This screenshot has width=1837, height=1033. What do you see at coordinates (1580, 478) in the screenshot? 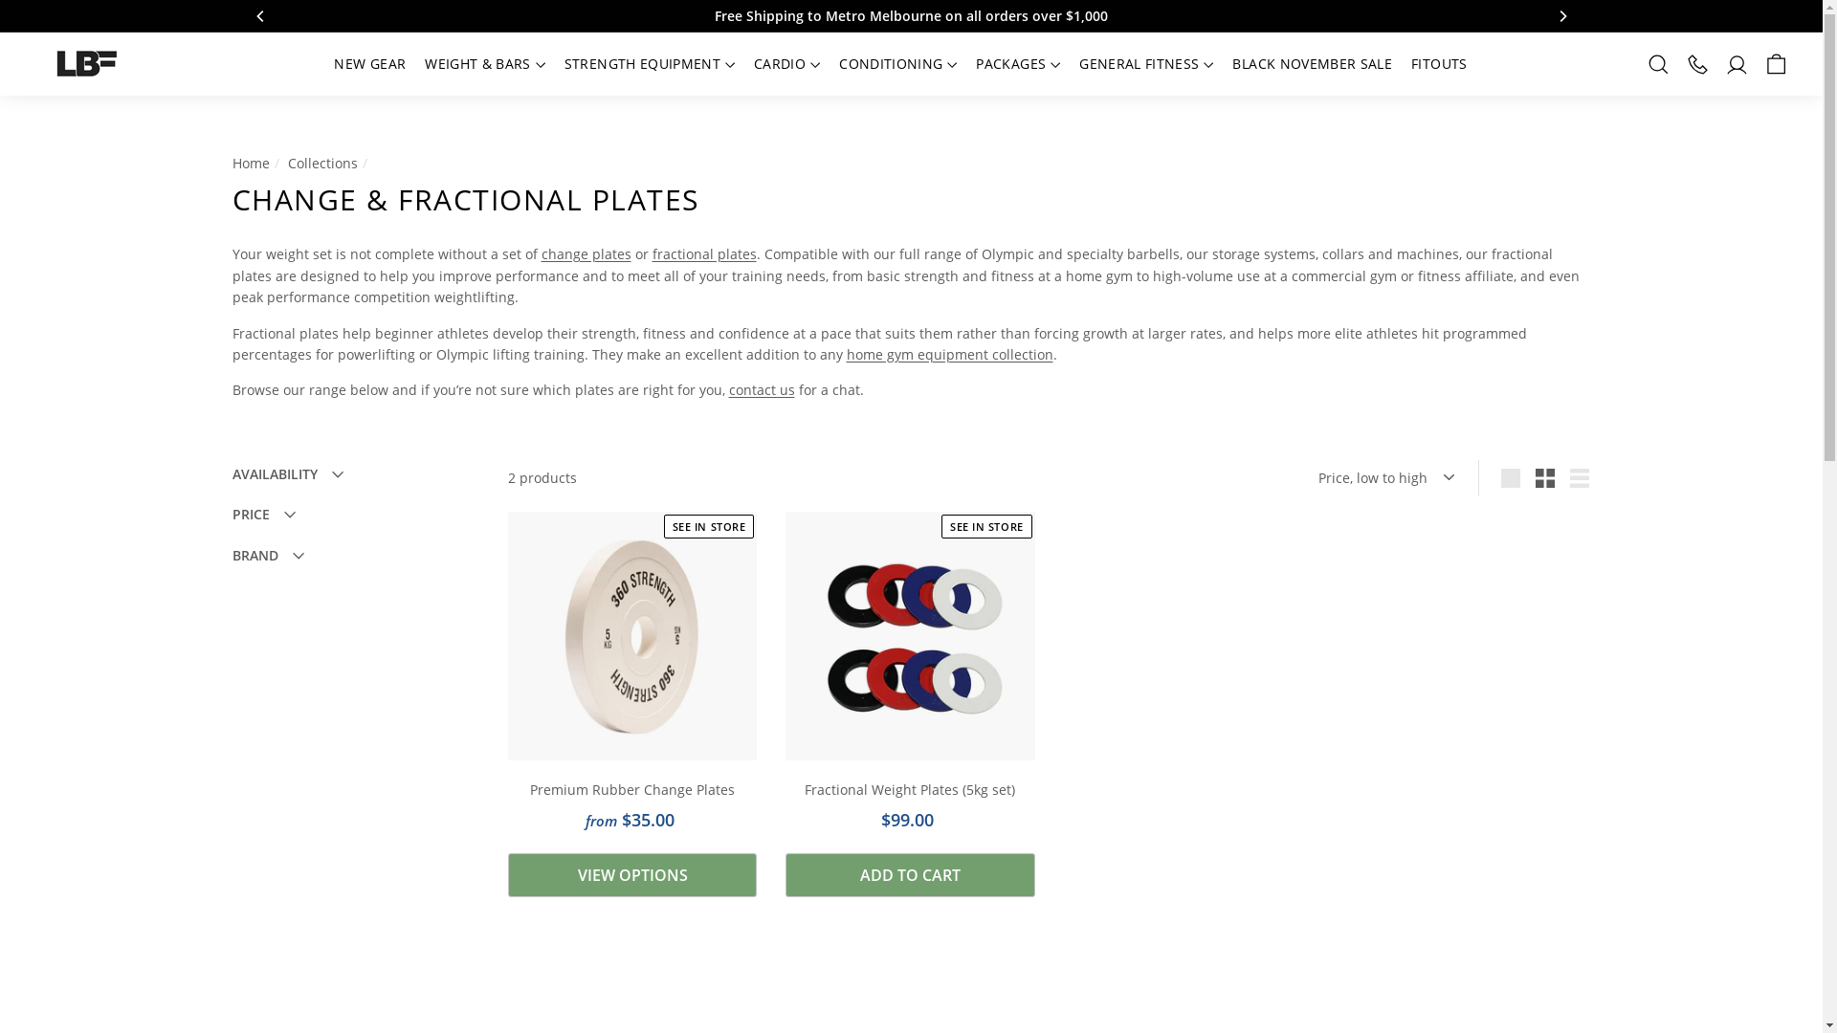
I see `List` at bounding box center [1580, 478].